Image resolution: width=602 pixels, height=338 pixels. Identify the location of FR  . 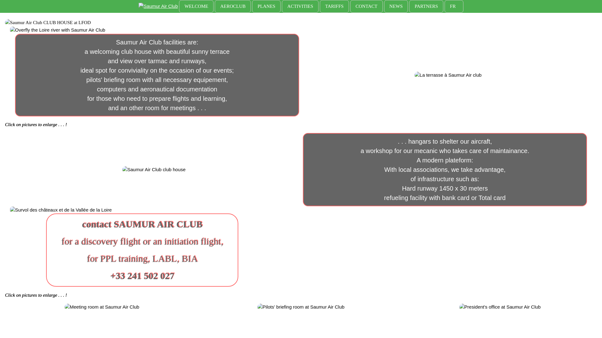
(454, 6).